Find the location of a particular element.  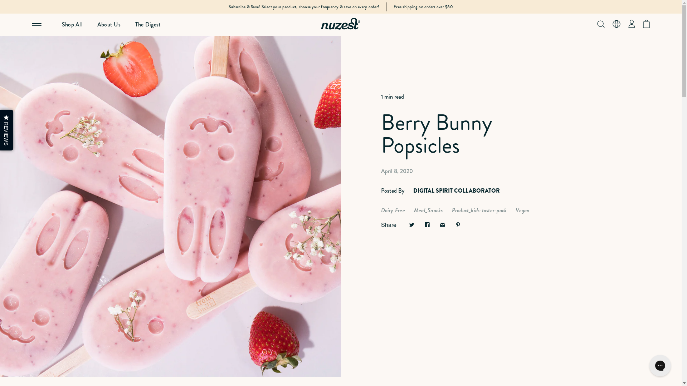

Product_kids-taster-pack is located at coordinates (479, 210).